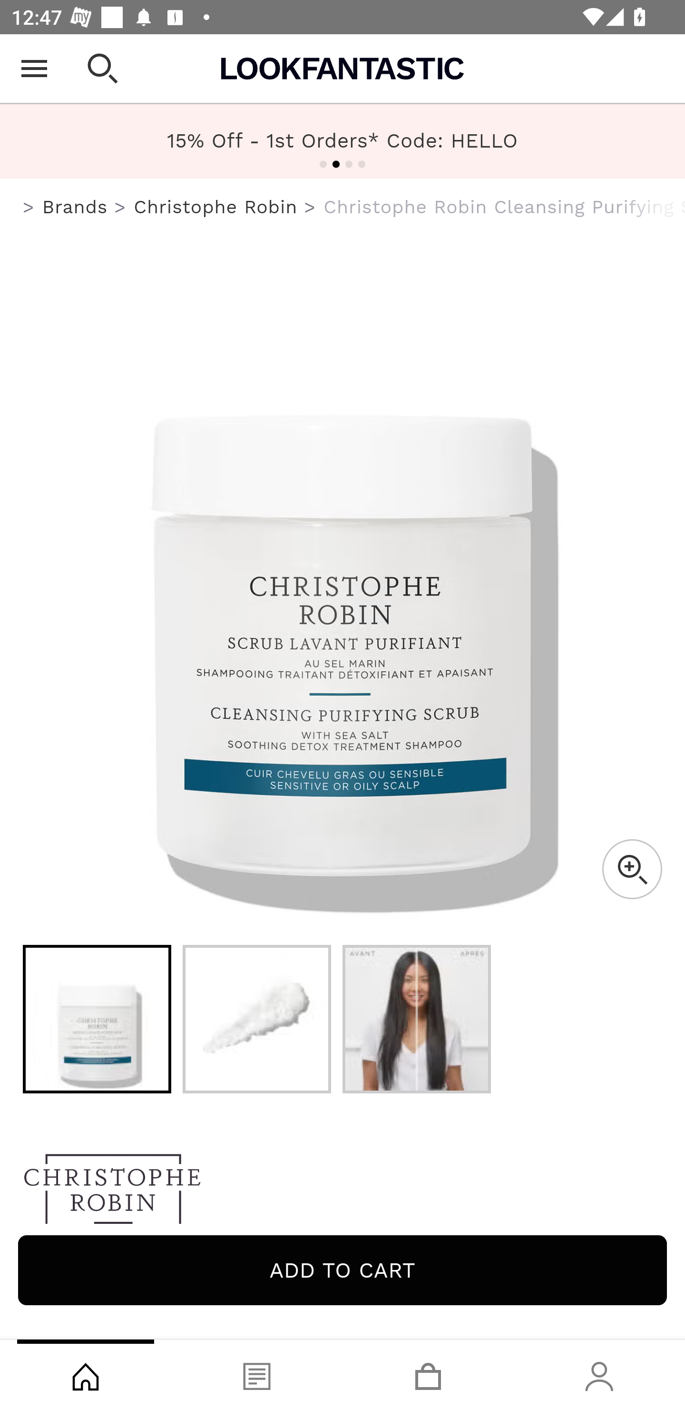  Describe the element at coordinates (342, 141) in the screenshot. I see `FREE US Shipping Over $40` at that location.